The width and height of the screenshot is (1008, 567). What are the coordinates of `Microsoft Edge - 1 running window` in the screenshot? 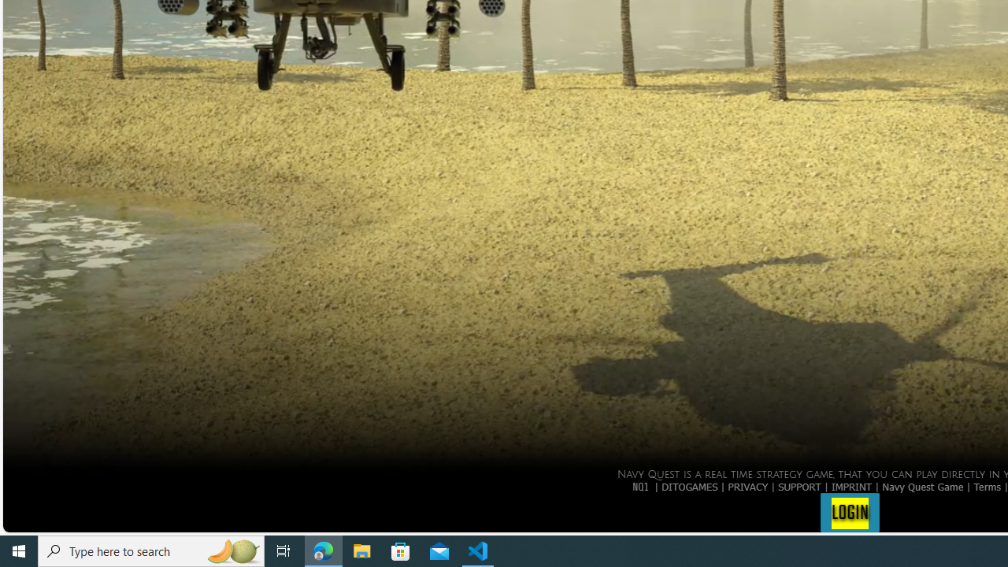 It's located at (324, 551).